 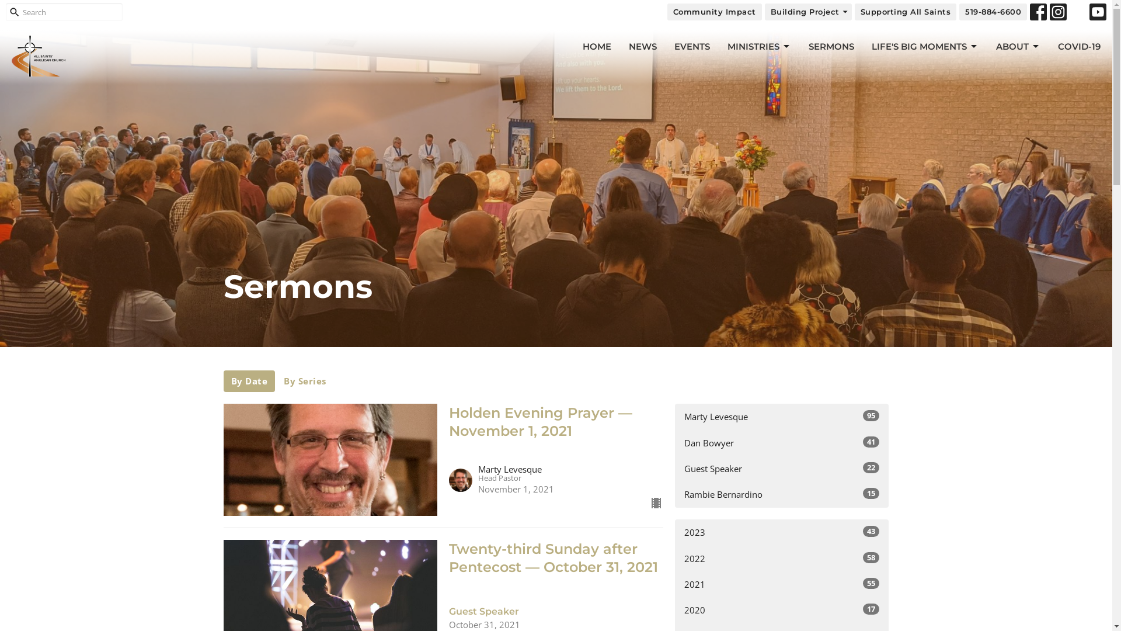 What do you see at coordinates (782, 417) in the screenshot?
I see `Marty Levesque
95` at bounding box center [782, 417].